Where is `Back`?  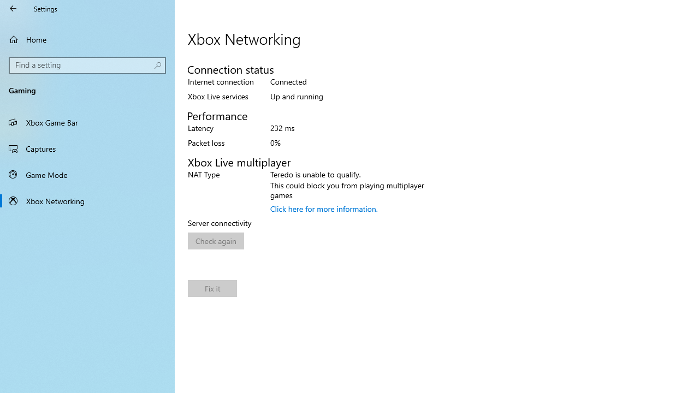
Back is located at coordinates (13, 9).